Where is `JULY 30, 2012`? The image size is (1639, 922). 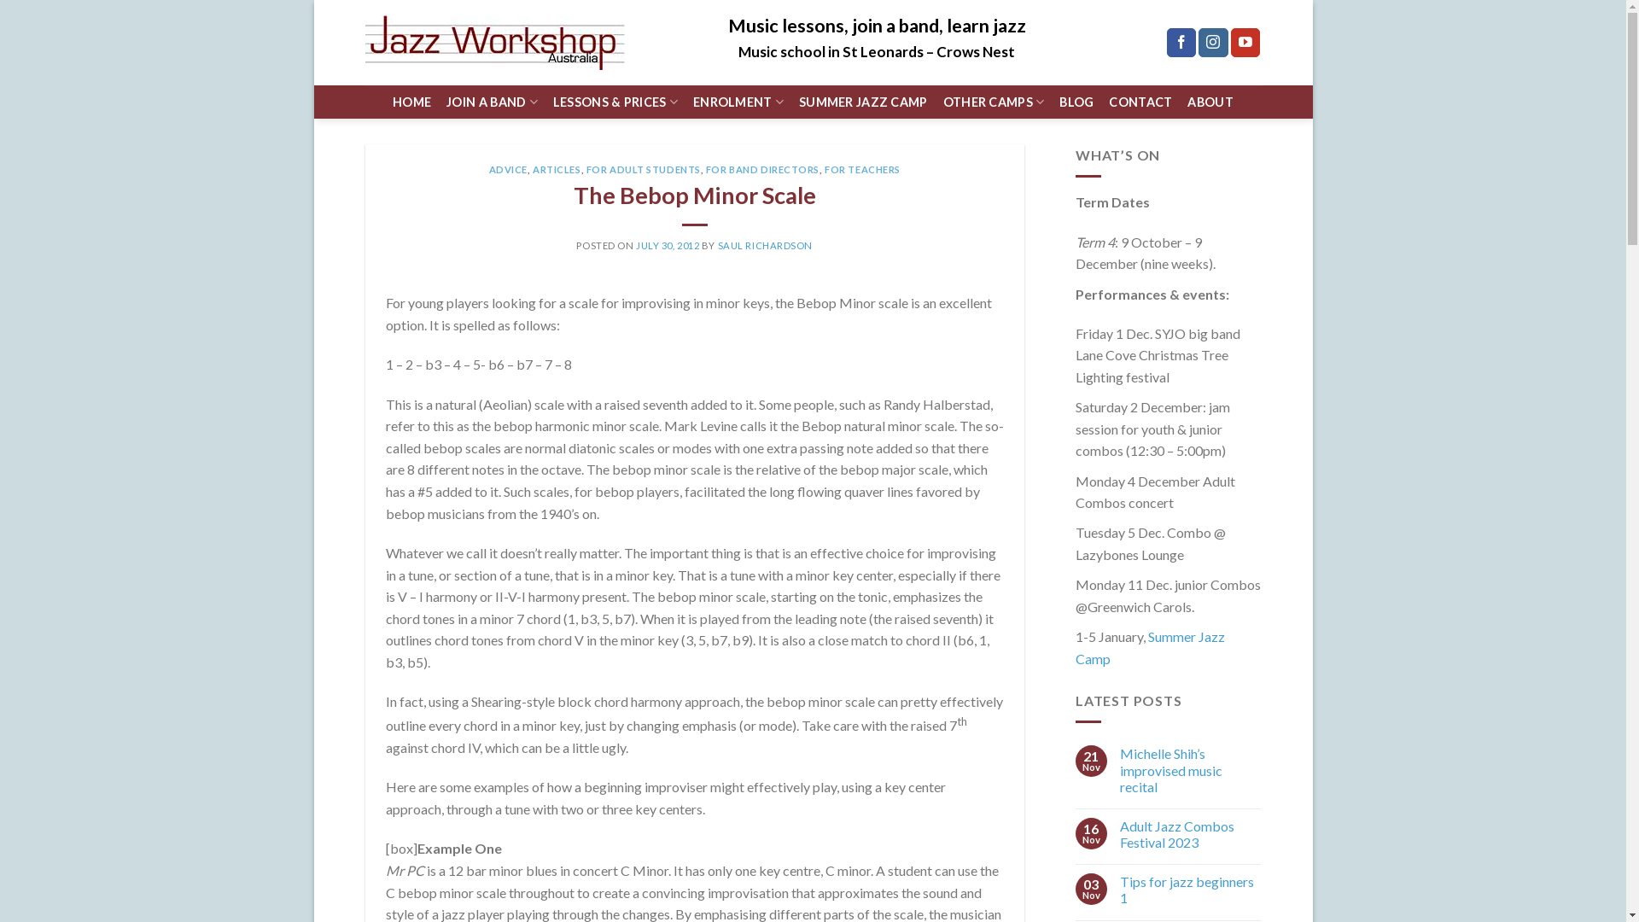 JULY 30, 2012 is located at coordinates (668, 246).